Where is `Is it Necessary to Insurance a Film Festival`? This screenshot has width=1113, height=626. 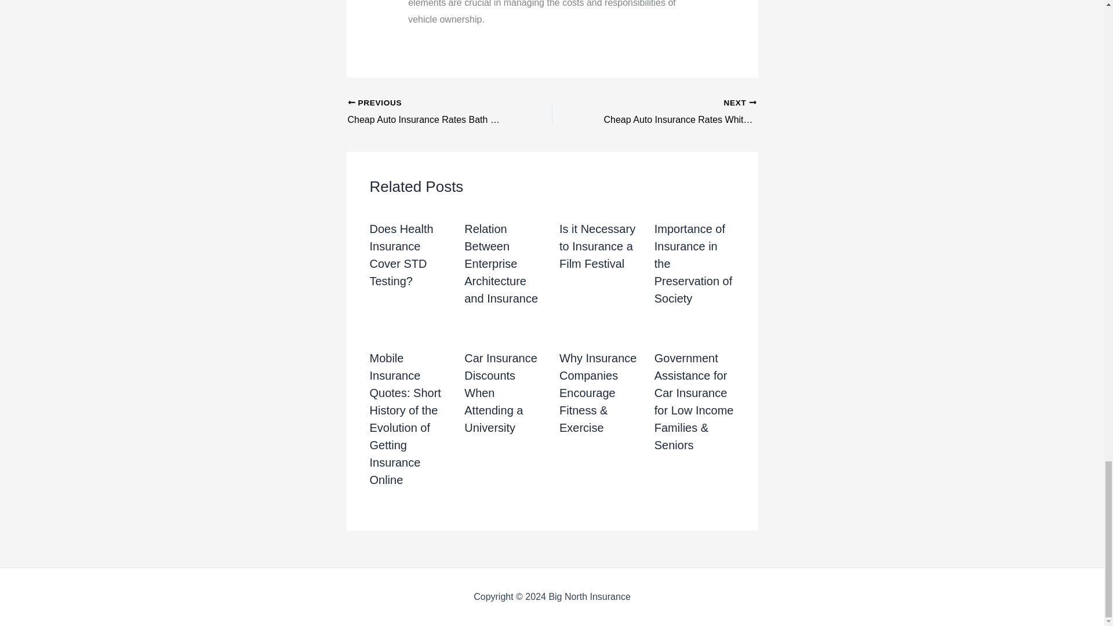
Is it Necessary to Insurance a Film Festival is located at coordinates (597, 246).